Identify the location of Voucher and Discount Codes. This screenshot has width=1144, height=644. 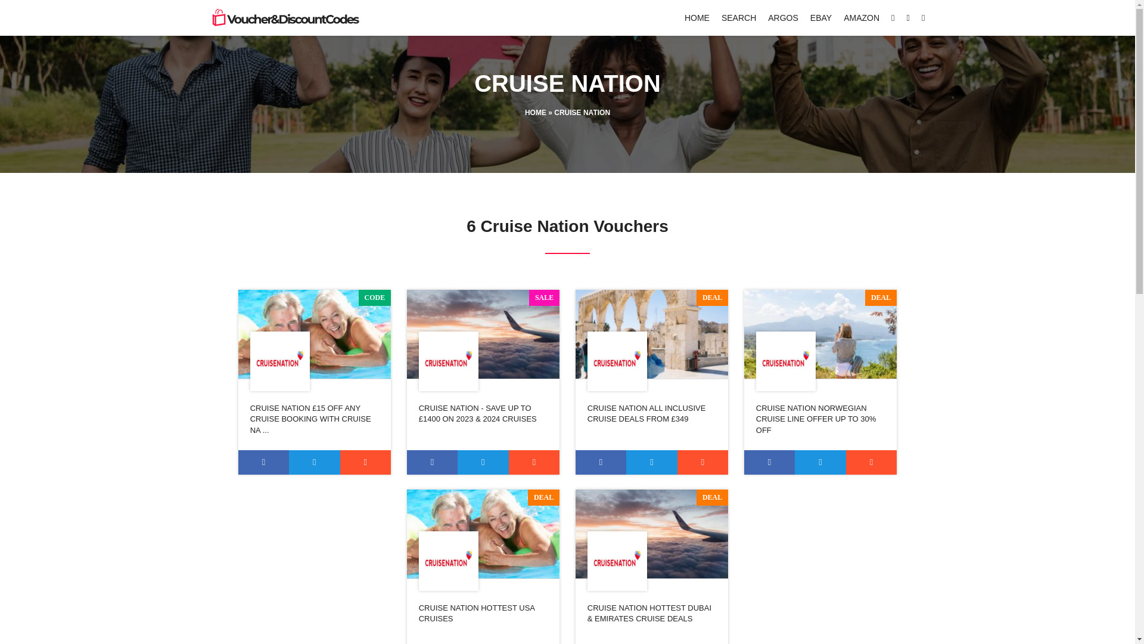
(284, 18).